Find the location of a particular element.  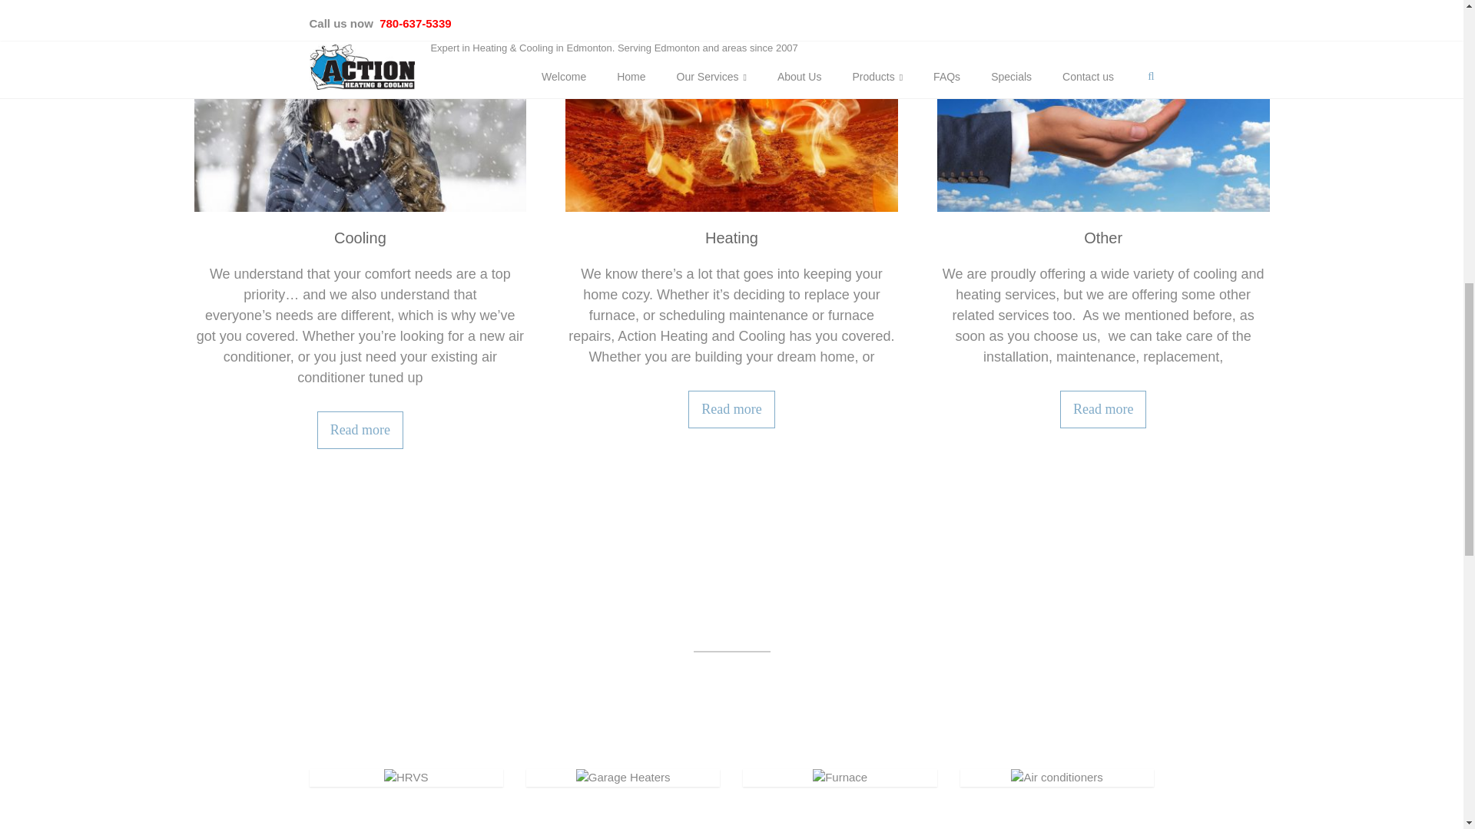

Cooling is located at coordinates (360, 238).